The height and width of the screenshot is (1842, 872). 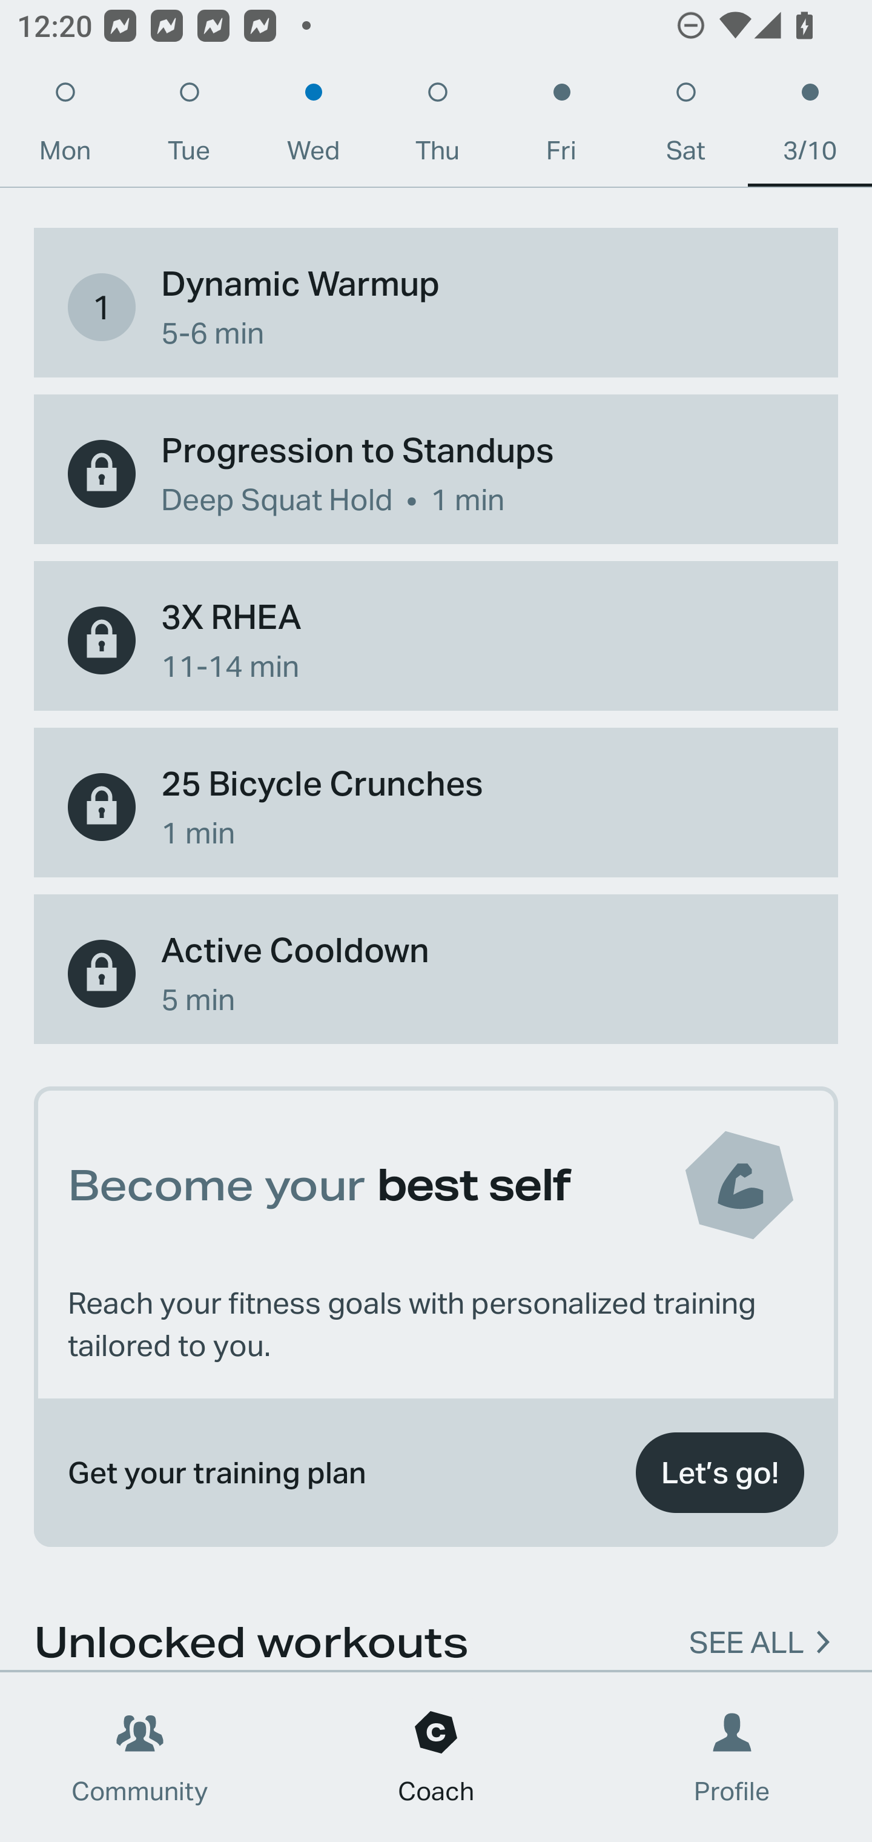 I want to click on Sat, so click(x=685, y=127).